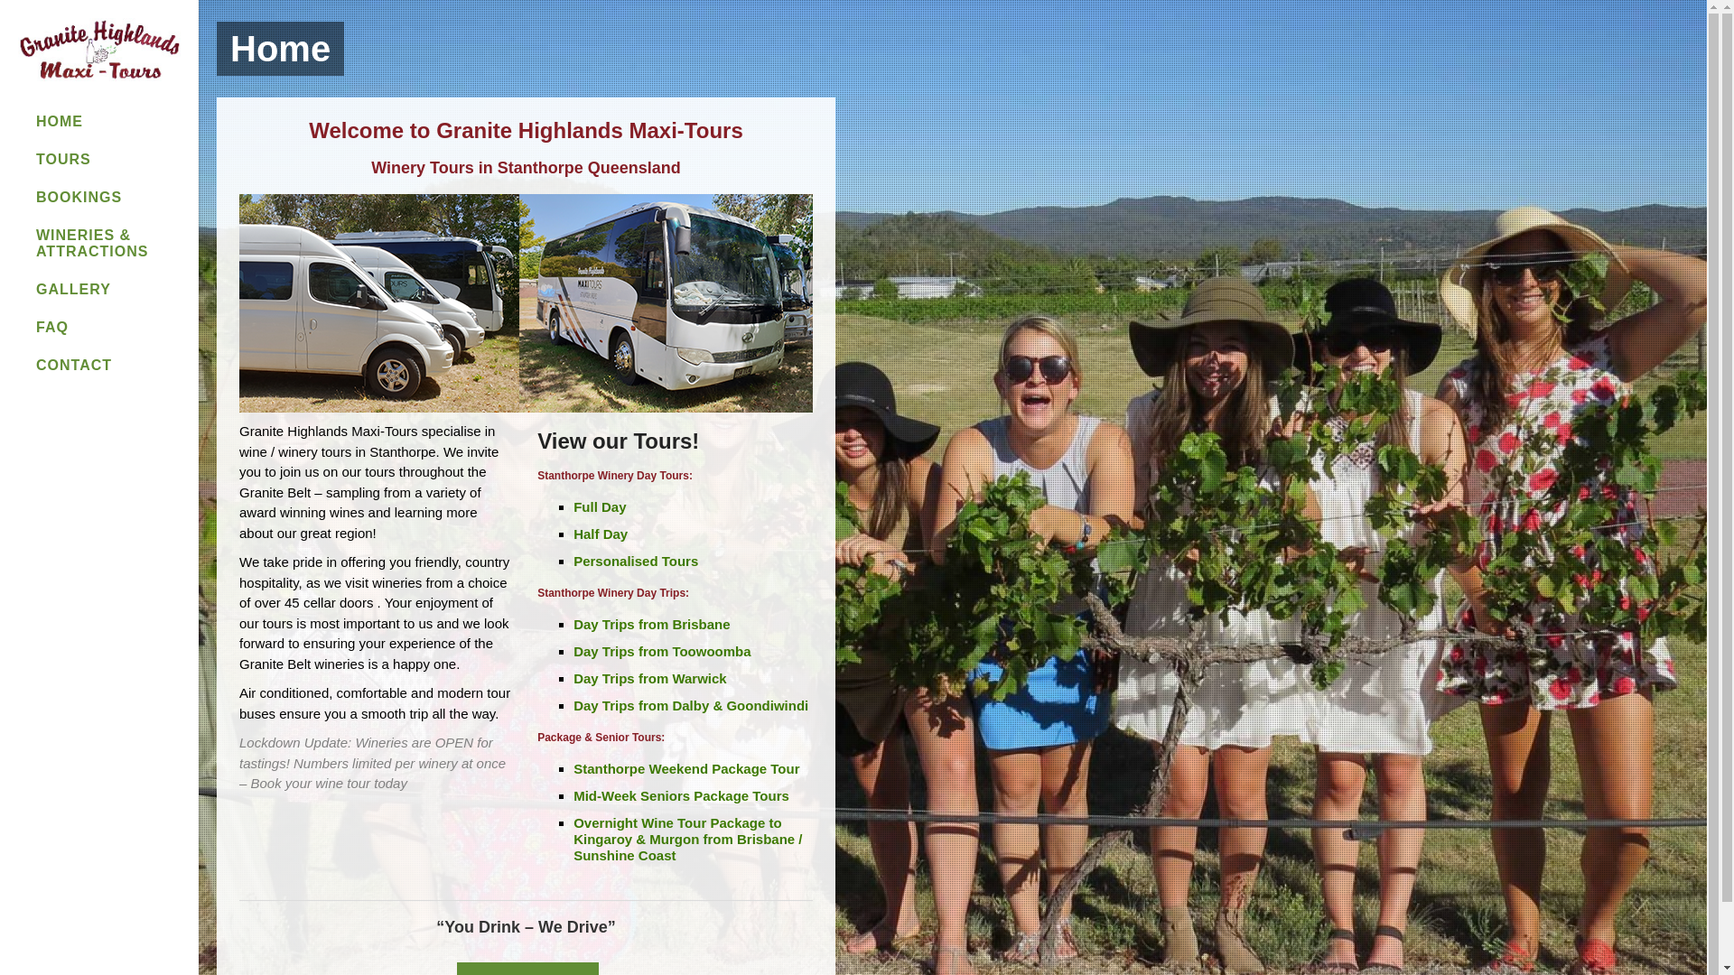 The height and width of the screenshot is (975, 1734). I want to click on Day Trips from Dalby & Goondiwindi, so click(691, 706).